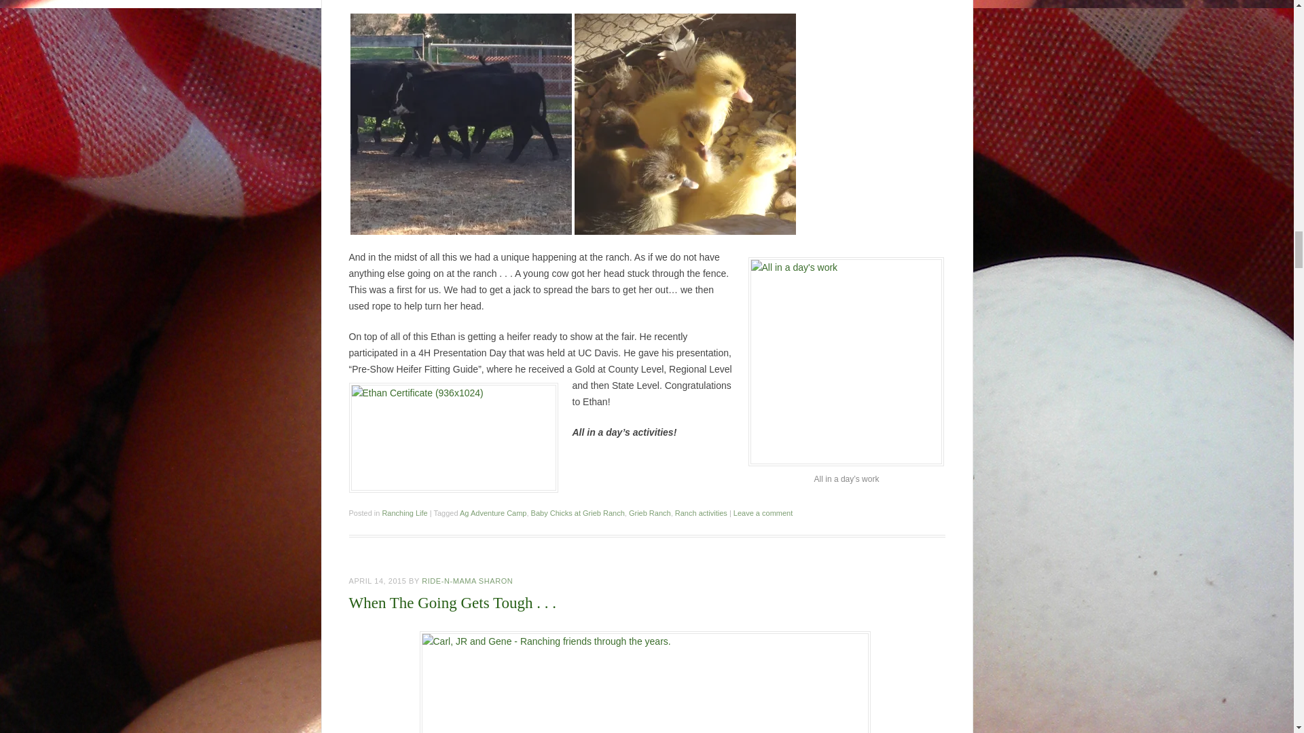  What do you see at coordinates (405, 513) in the screenshot?
I see `Ranching Life` at bounding box center [405, 513].